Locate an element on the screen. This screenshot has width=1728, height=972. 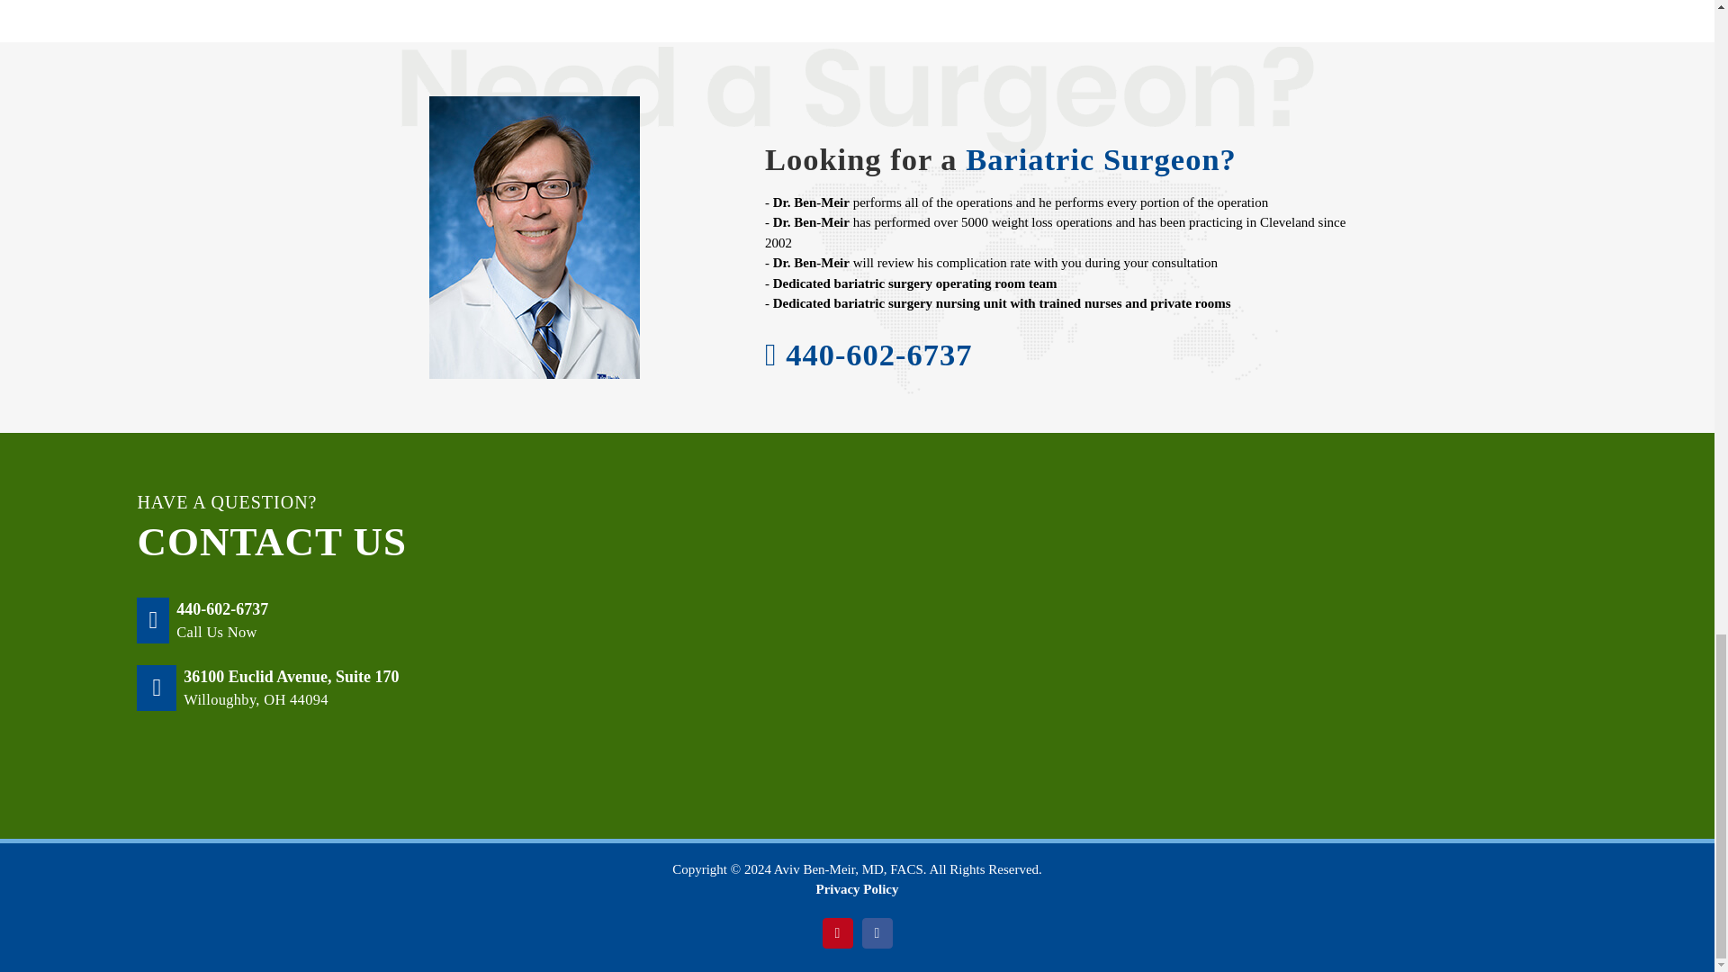
Privacy Policy is located at coordinates (857, 888).